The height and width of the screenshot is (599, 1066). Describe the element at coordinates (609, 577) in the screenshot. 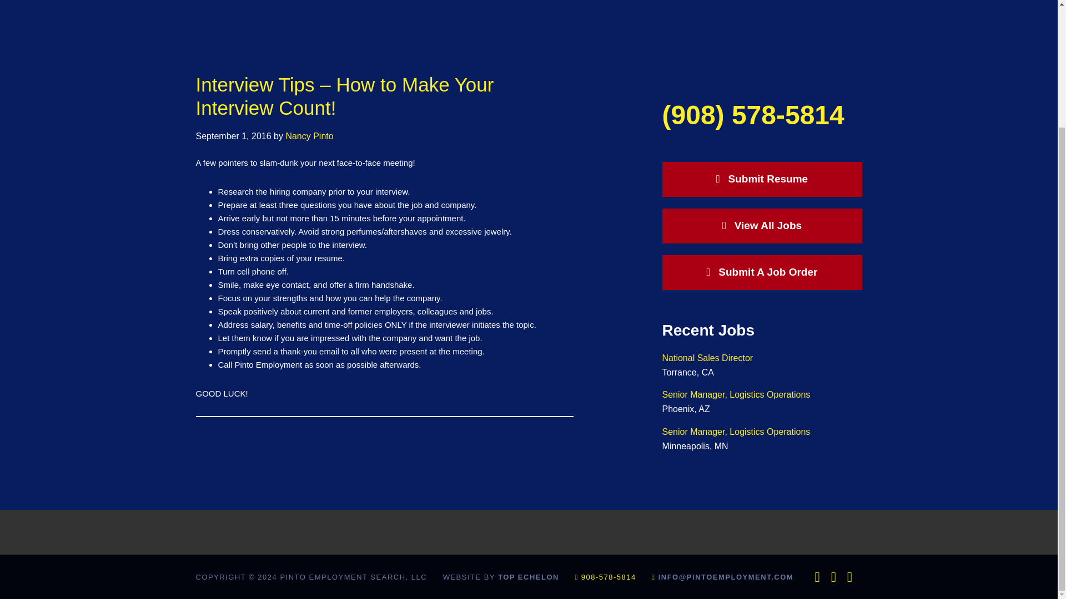

I see `908-578-5814` at that location.